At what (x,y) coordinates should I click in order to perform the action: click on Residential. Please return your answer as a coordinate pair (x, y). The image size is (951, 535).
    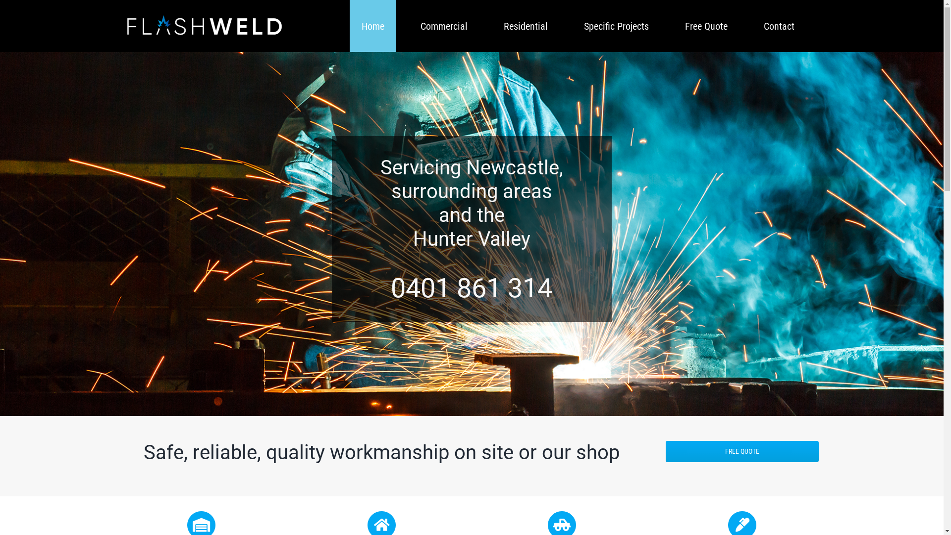
    Looking at the image, I should click on (525, 26).